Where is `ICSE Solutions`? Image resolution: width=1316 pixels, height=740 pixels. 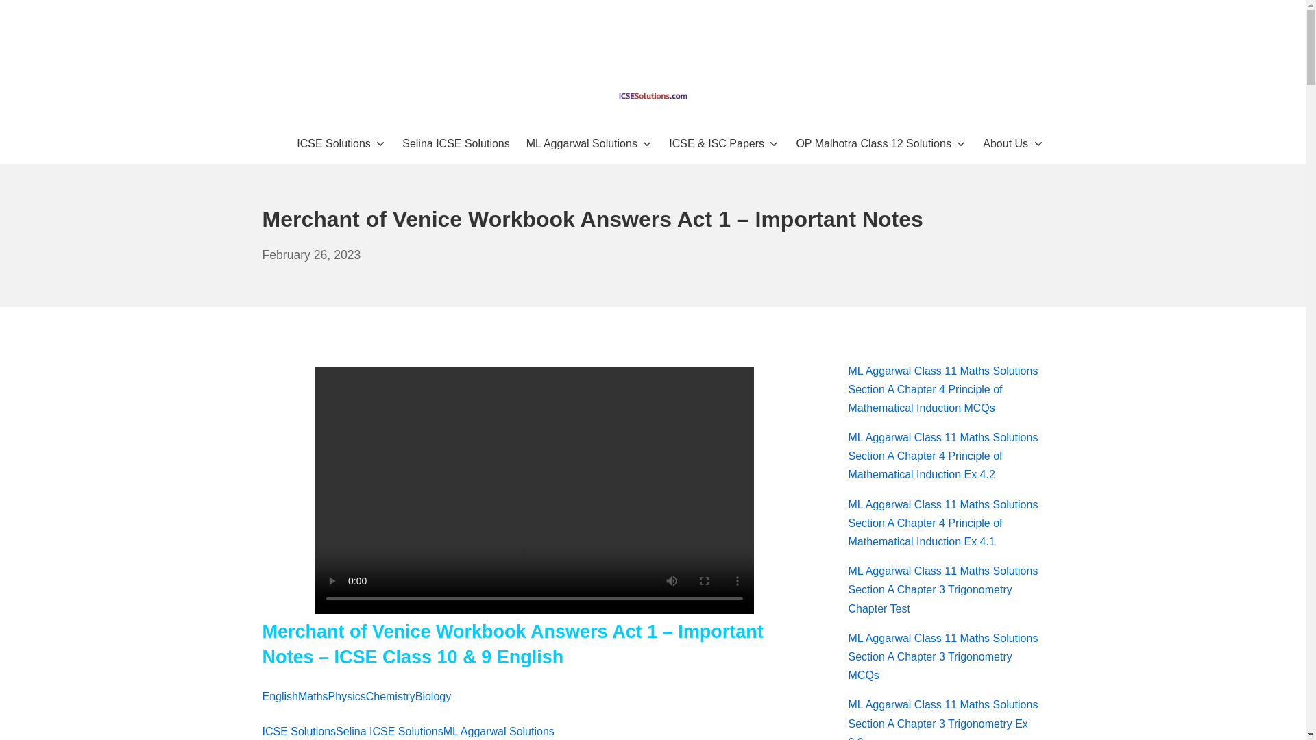 ICSE Solutions is located at coordinates (341, 143).